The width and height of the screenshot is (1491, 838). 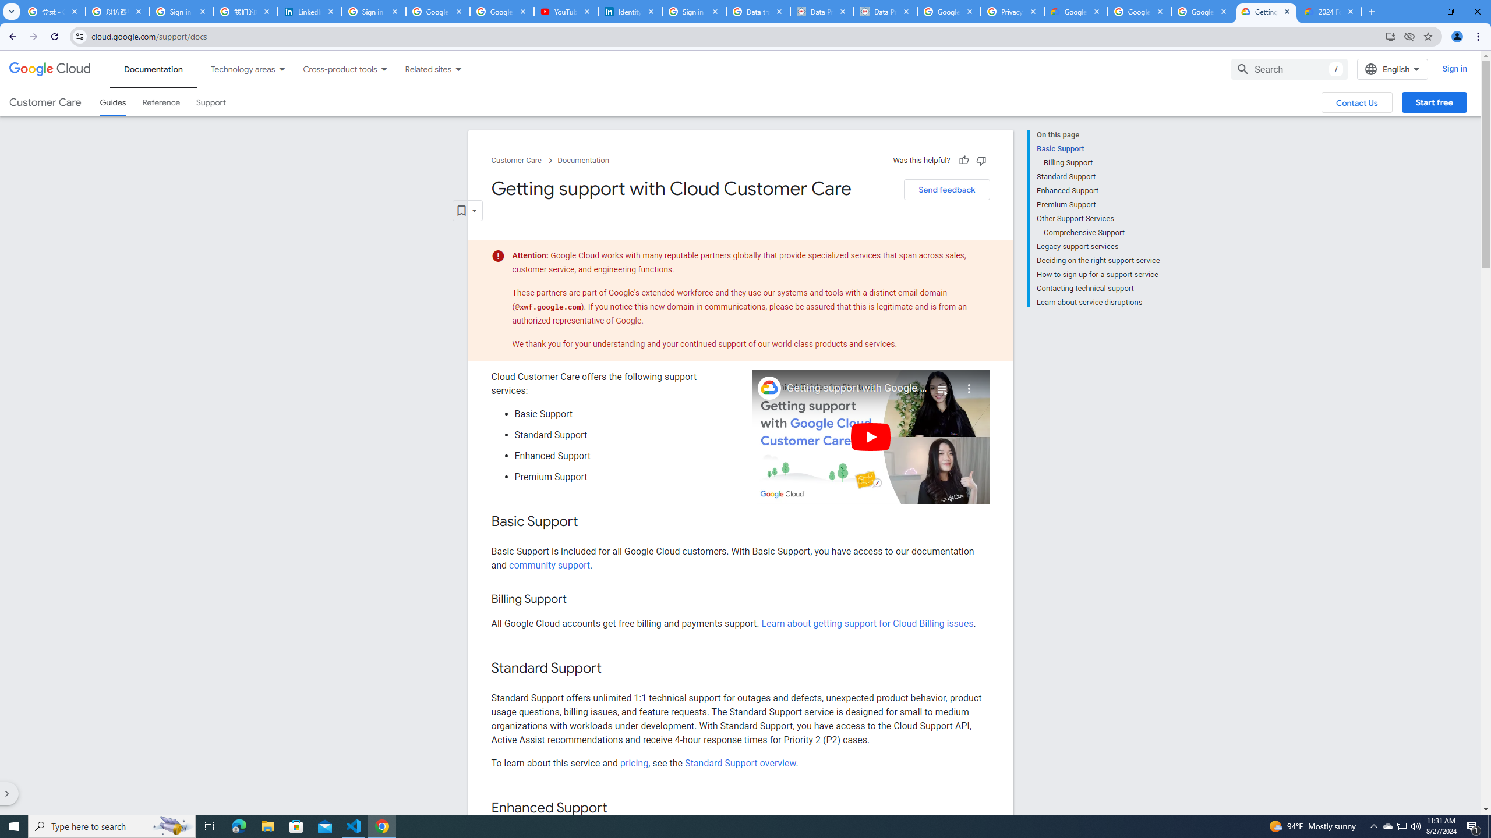 What do you see at coordinates (153, 69) in the screenshot?
I see `Documentation, selected` at bounding box center [153, 69].